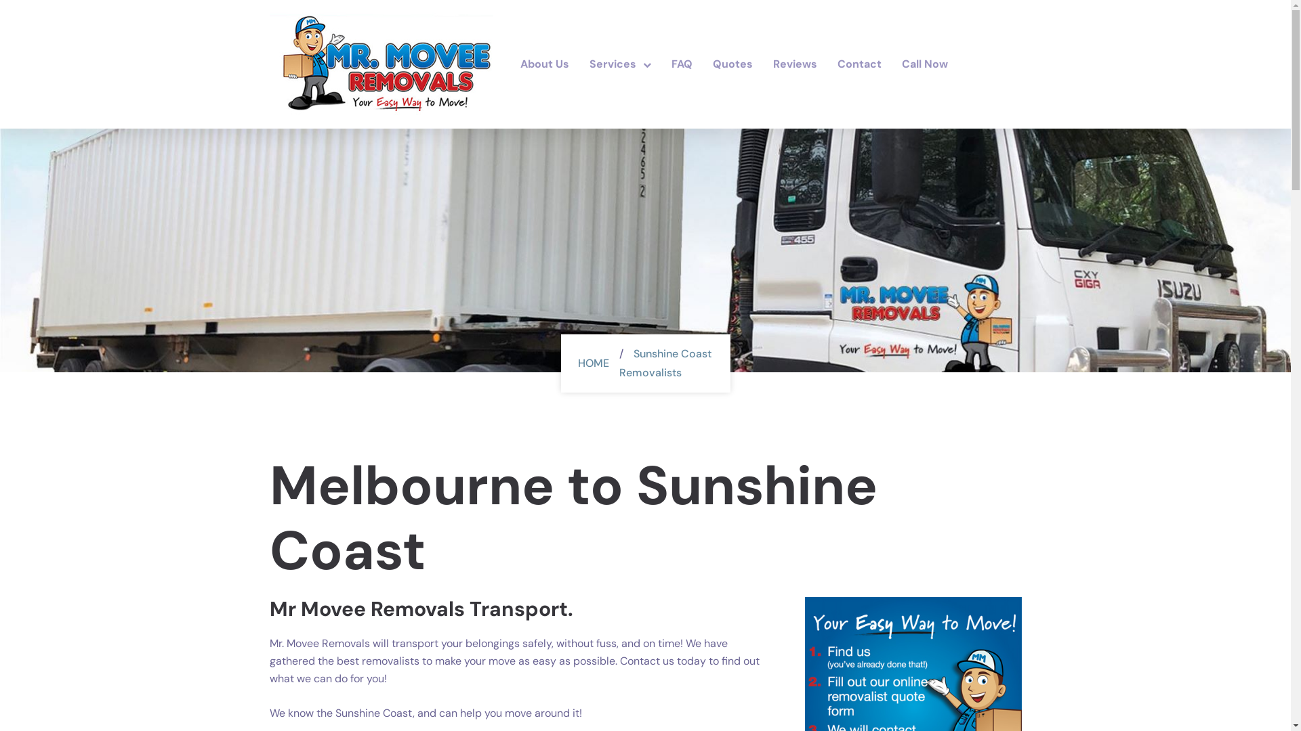 Image resolution: width=1301 pixels, height=731 pixels. Describe the element at coordinates (593, 363) in the screenshot. I see `HOME` at that location.